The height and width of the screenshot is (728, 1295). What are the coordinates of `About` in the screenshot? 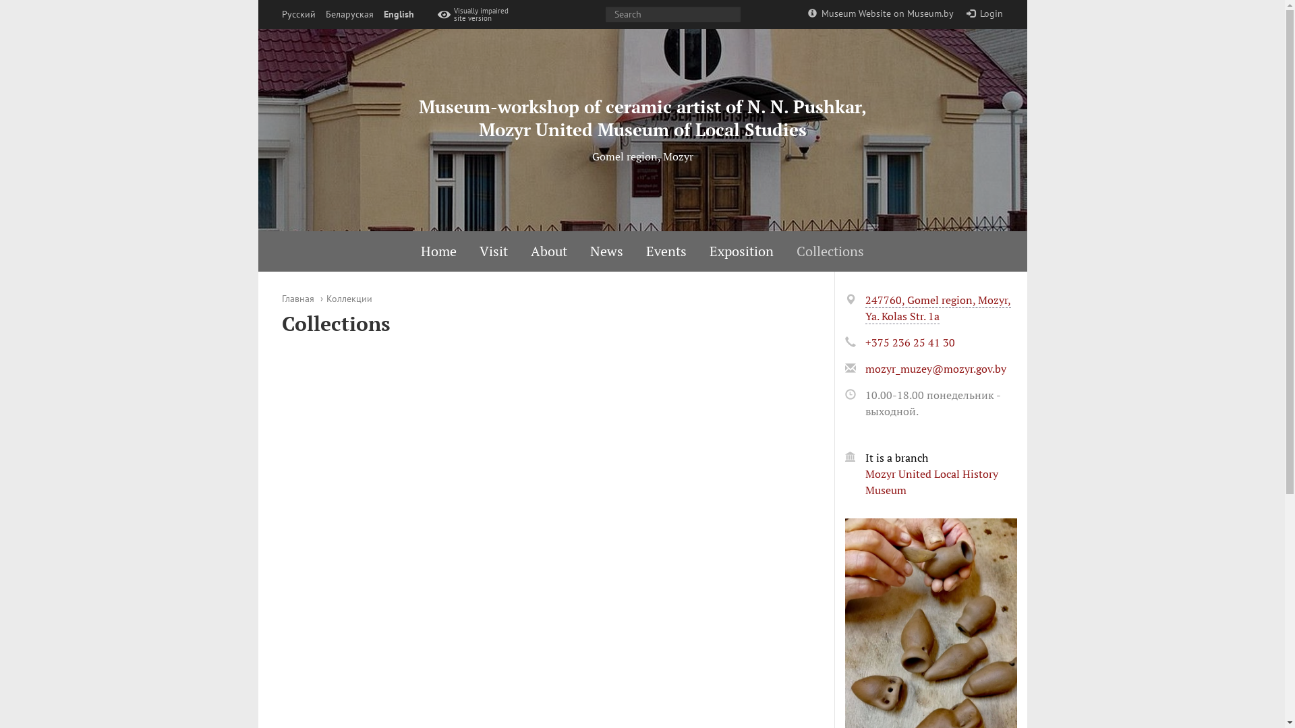 It's located at (549, 251).